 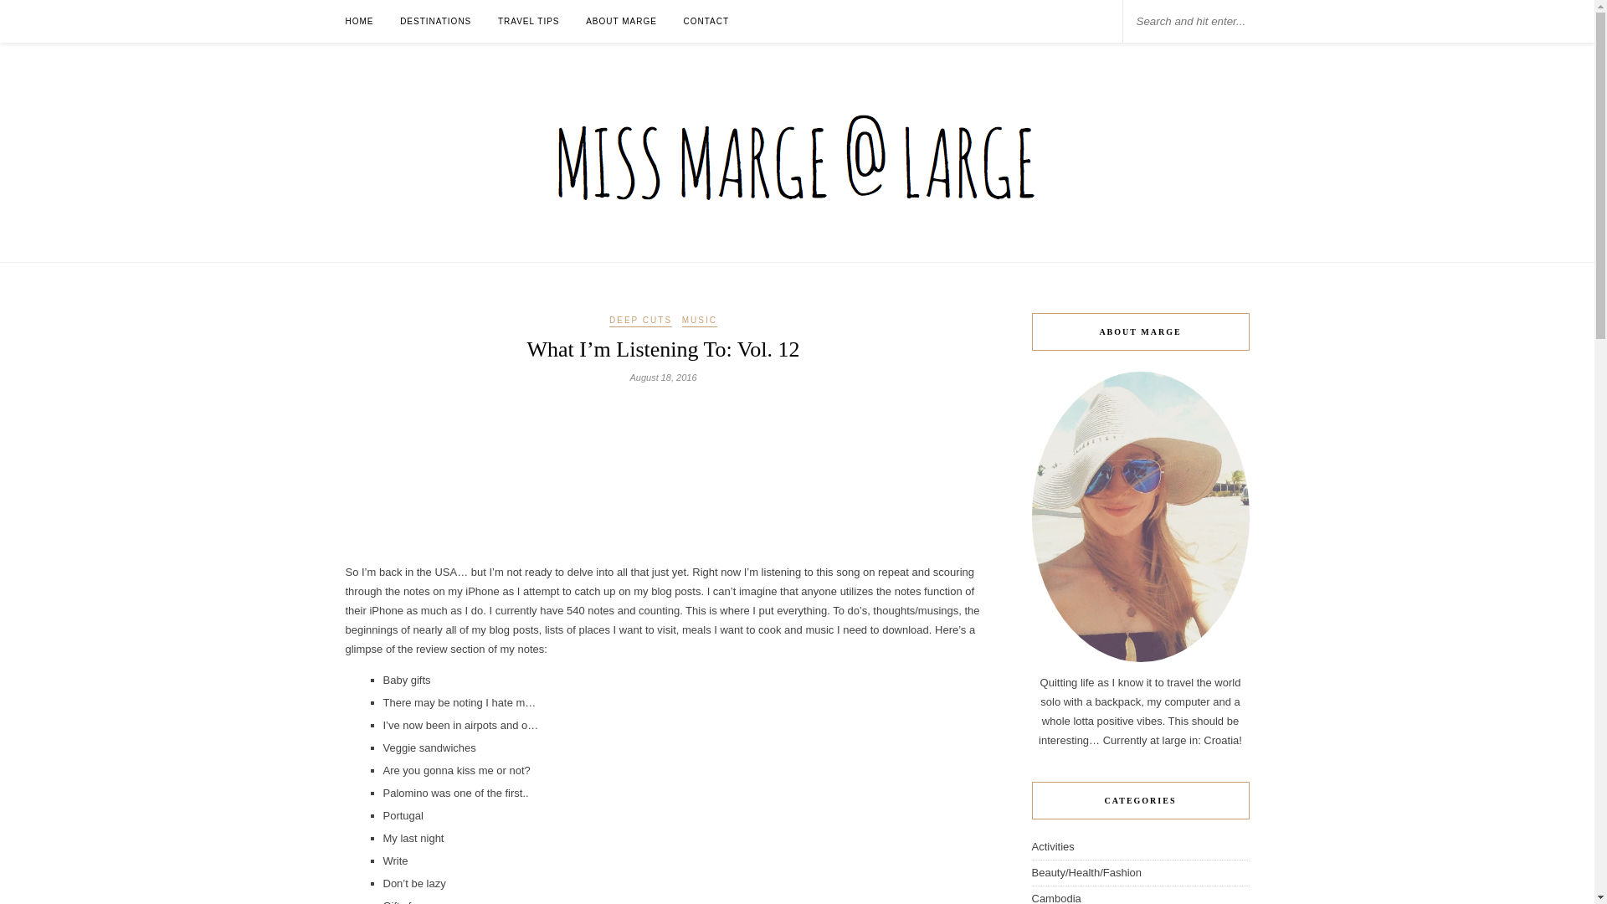 I want to click on CONTACT, so click(x=706, y=21).